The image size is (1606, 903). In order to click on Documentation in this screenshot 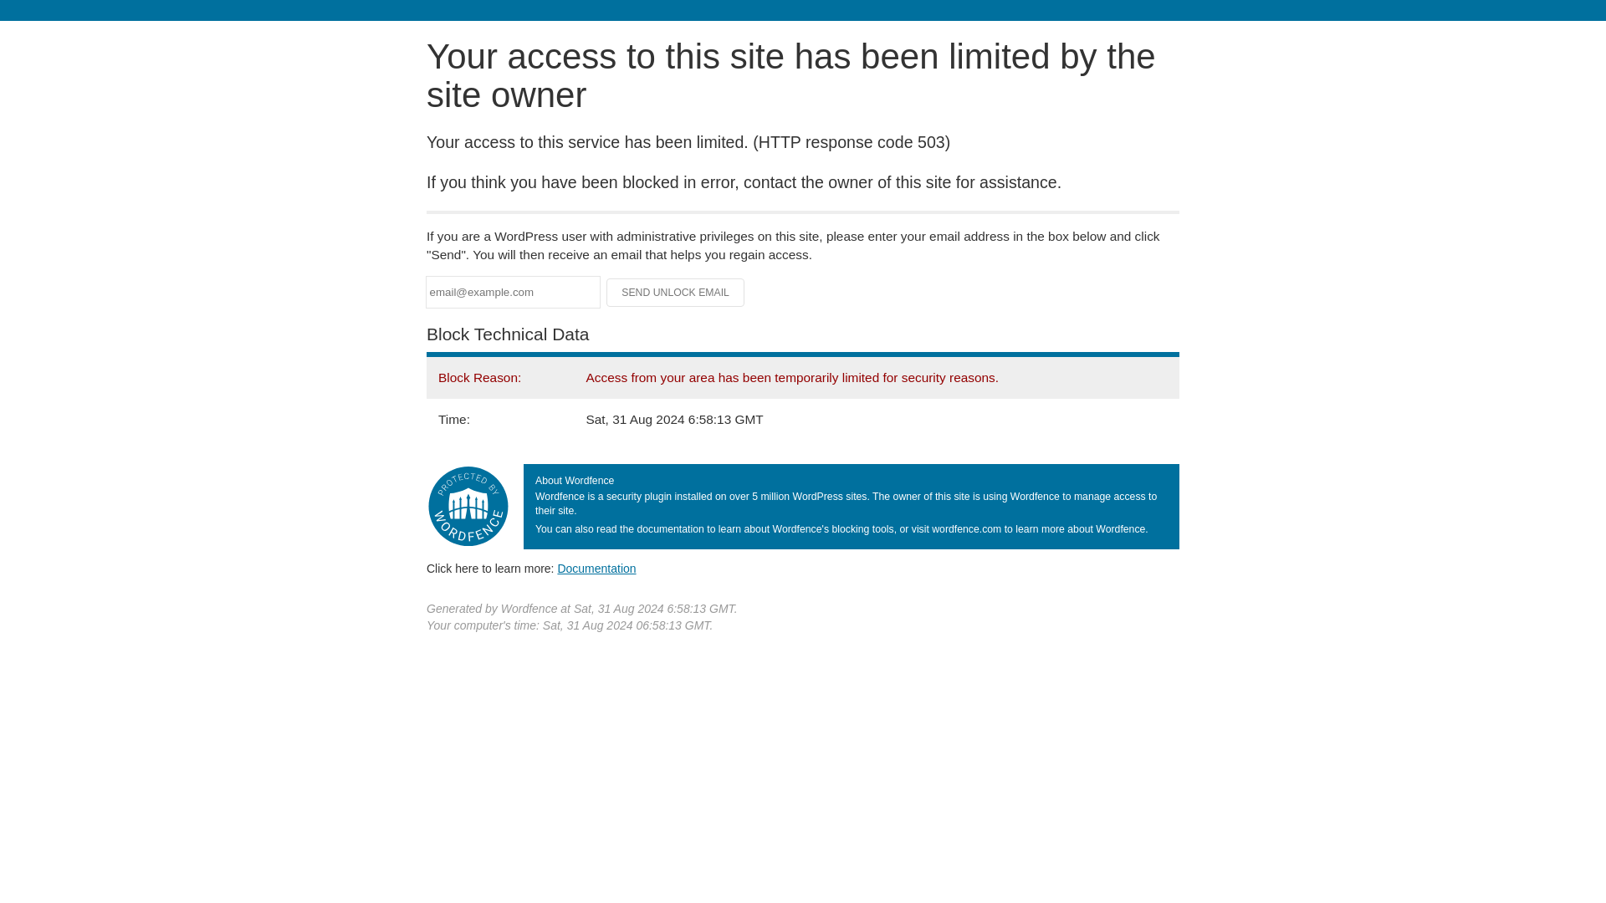, I will do `click(596, 568)`.